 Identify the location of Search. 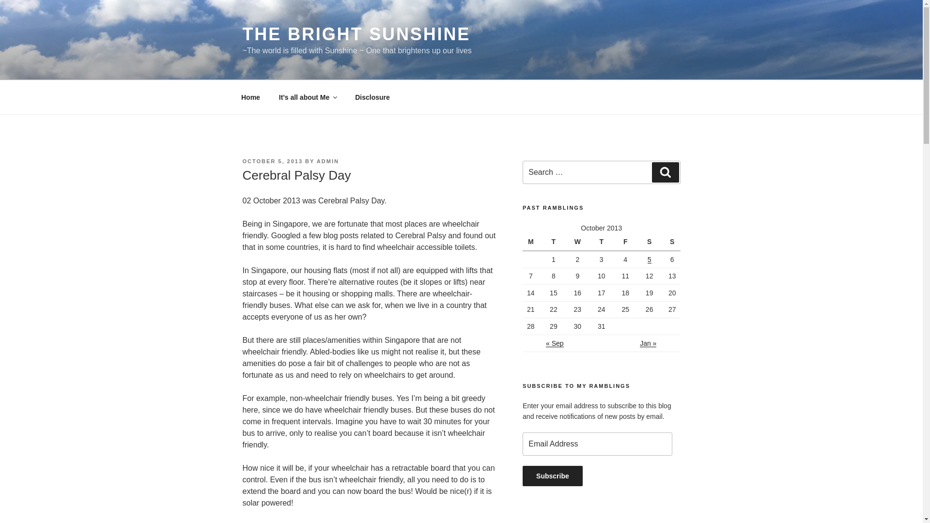
(665, 172).